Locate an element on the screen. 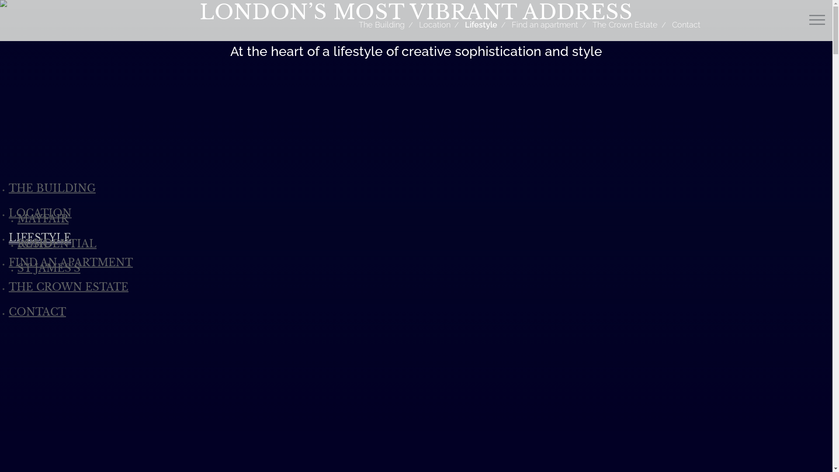  CONTACT is located at coordinates (38, 312).